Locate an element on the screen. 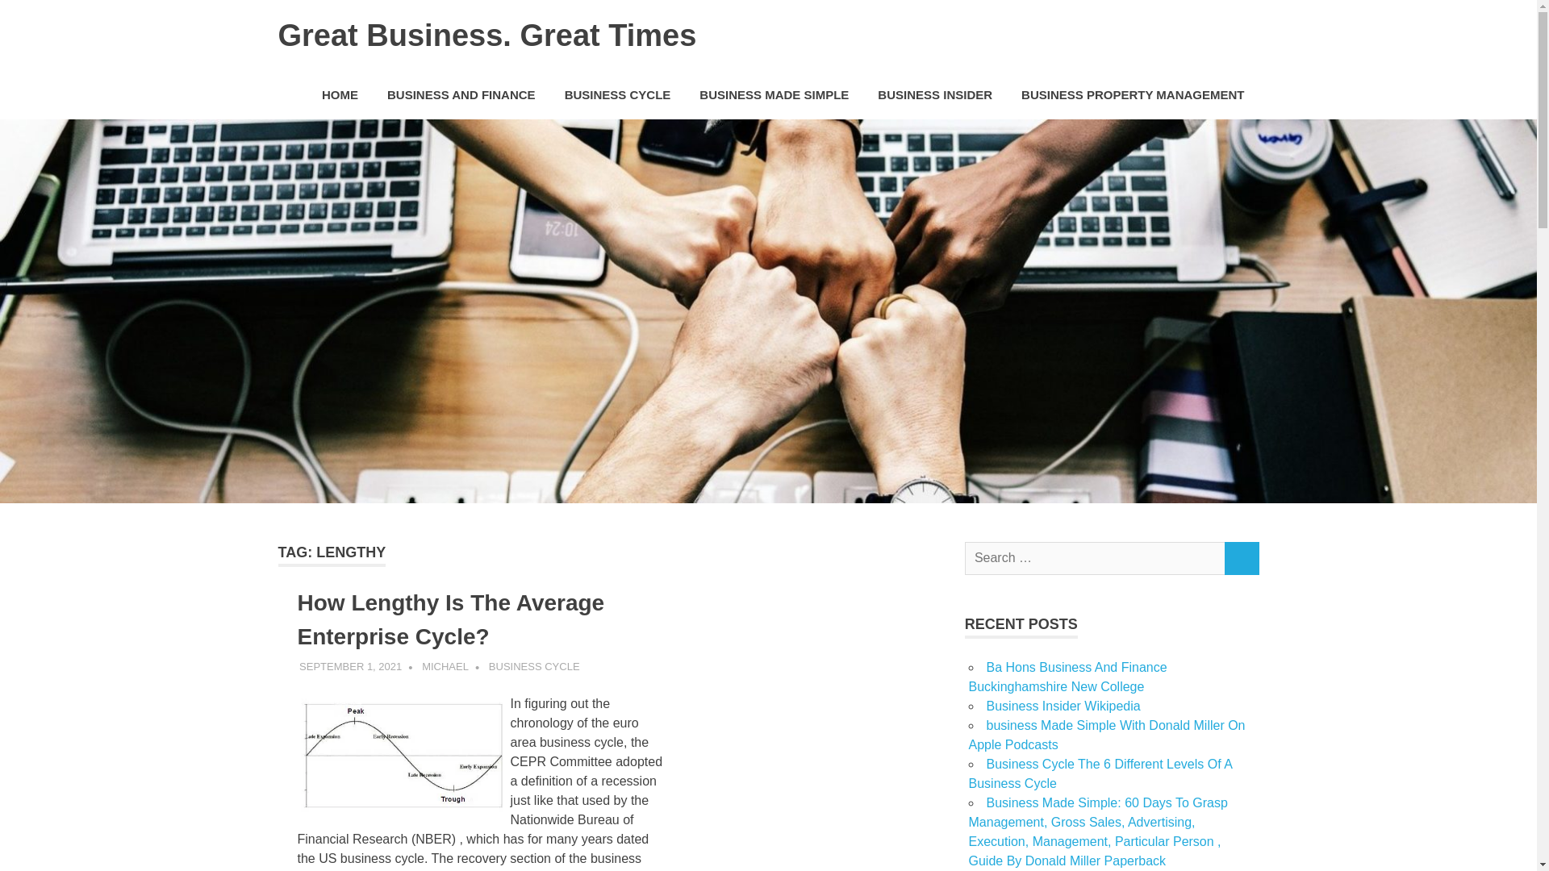  BUSINESS CYCLE is located at coordinates (534, 666).